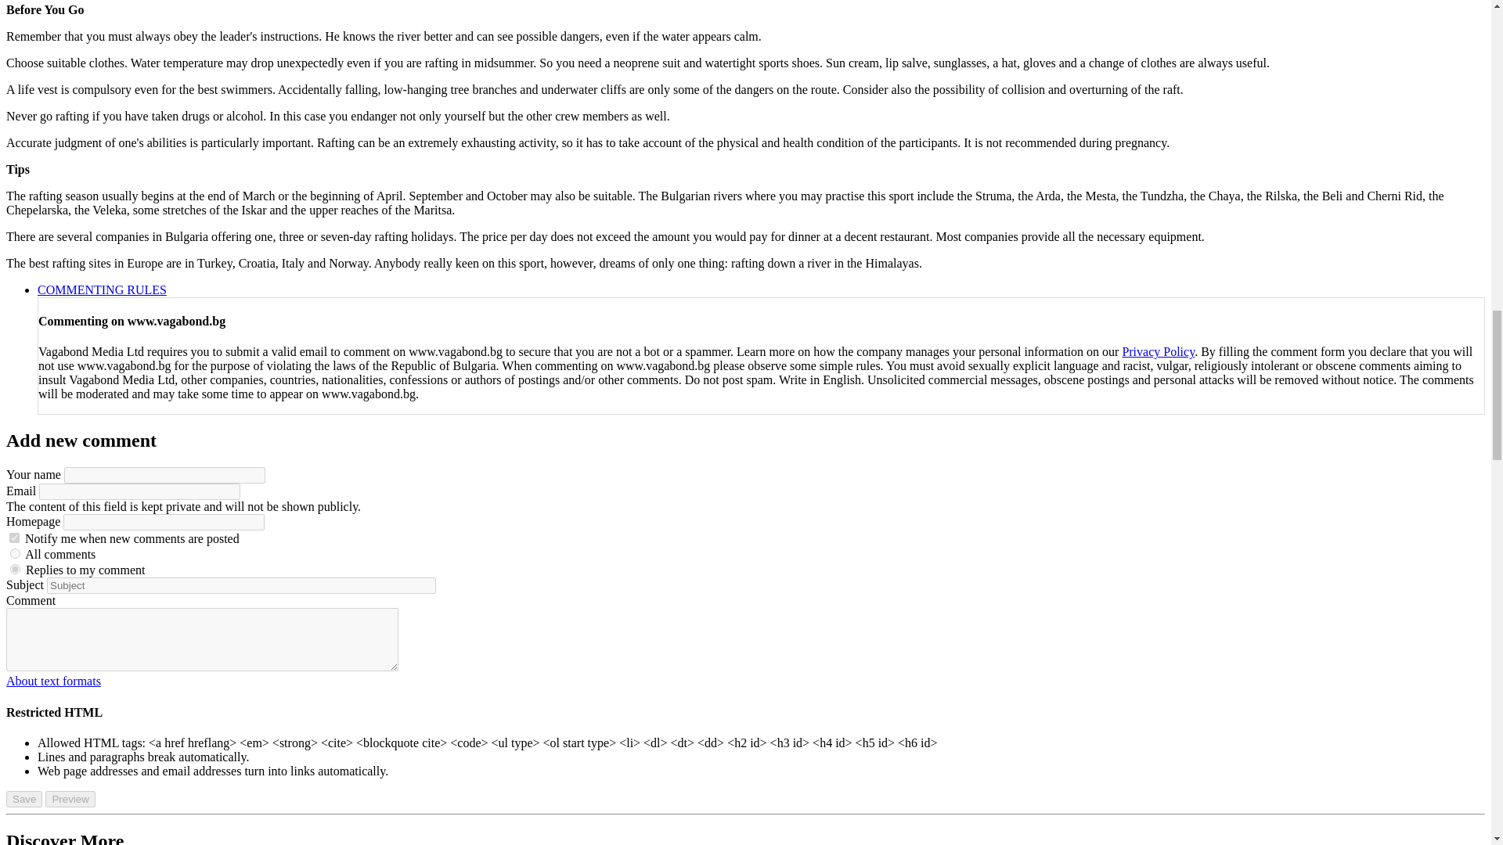 Image resolution: width=1503 pixels, height=845 pixels. What do you see at coordinates (69, 799) in the screenshot?
I see `Preview` at bounding box center [69, 799].